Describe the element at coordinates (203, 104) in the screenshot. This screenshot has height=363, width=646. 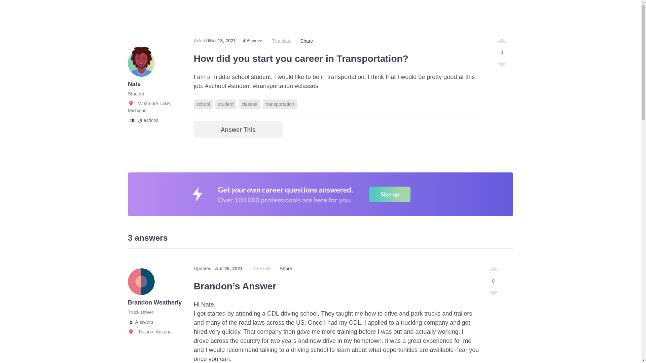
I see `school` at that location.